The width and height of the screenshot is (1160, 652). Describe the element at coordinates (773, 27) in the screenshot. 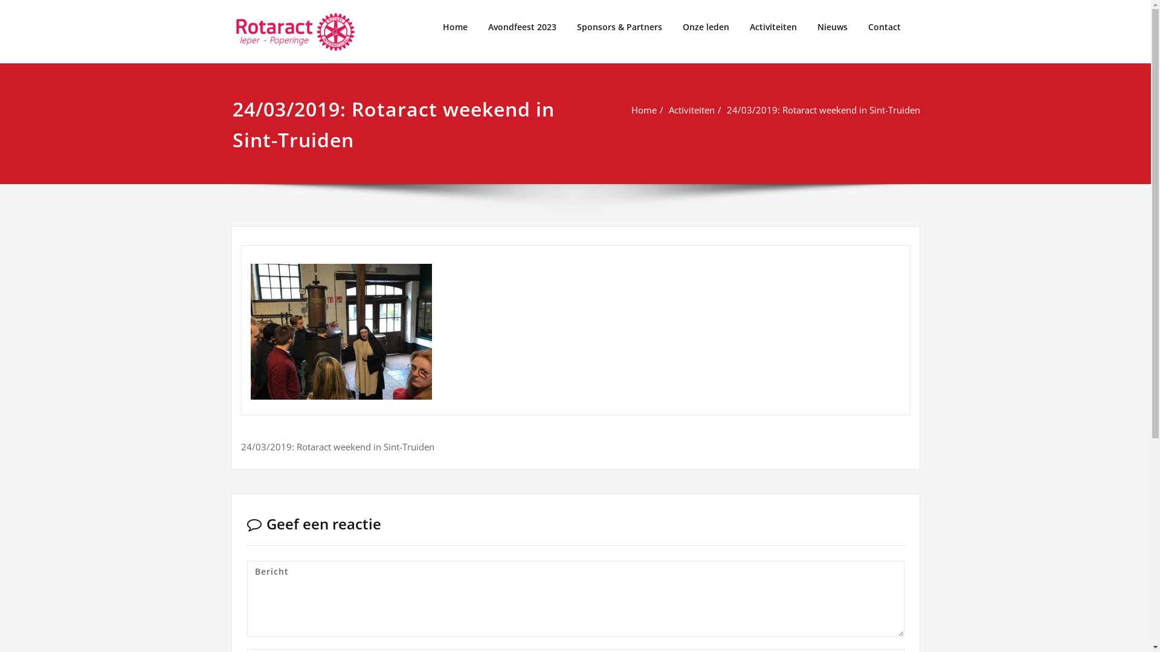

I see `Activiteiten` at that location.